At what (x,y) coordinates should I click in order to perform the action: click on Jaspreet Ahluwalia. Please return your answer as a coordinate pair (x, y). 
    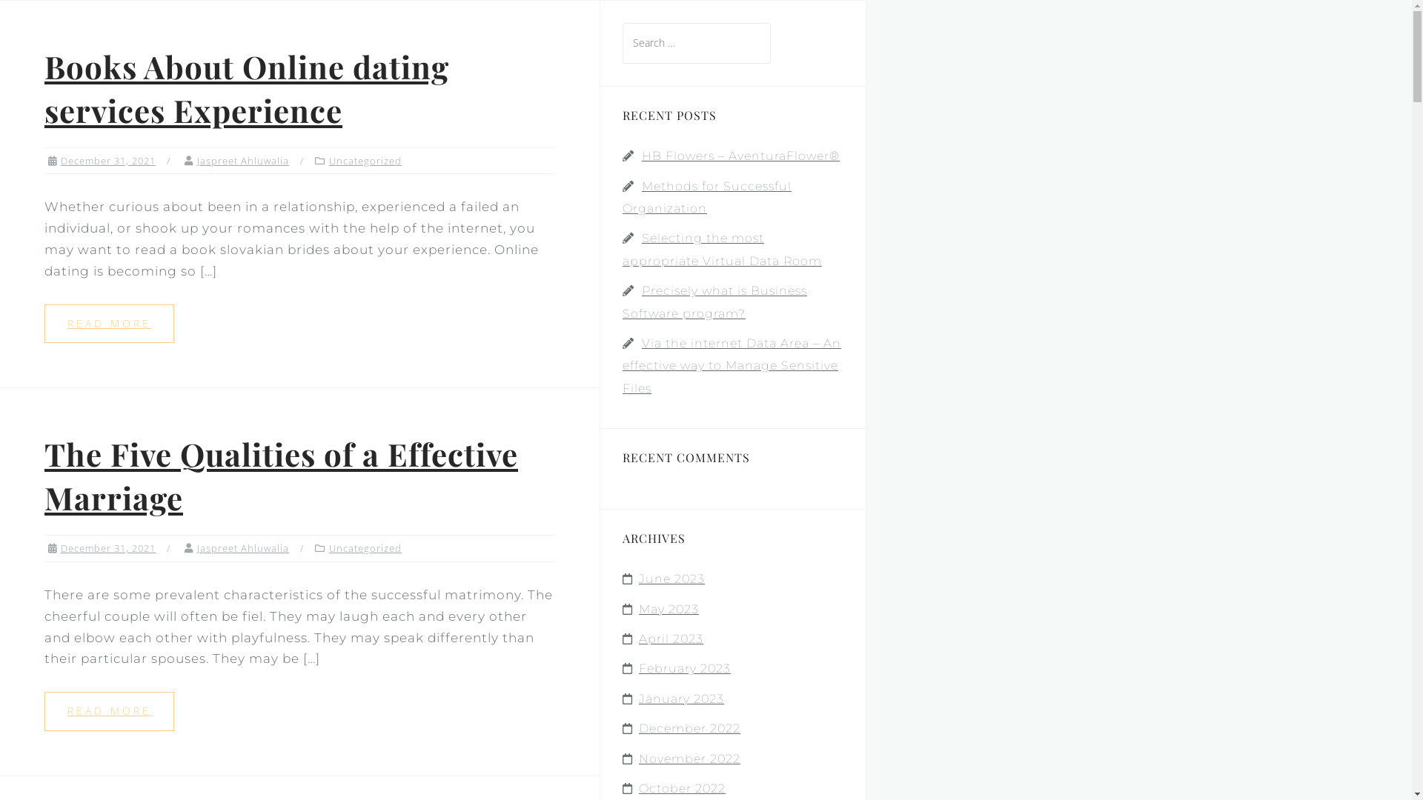
    Looking at the image, I should click on (243, 161).